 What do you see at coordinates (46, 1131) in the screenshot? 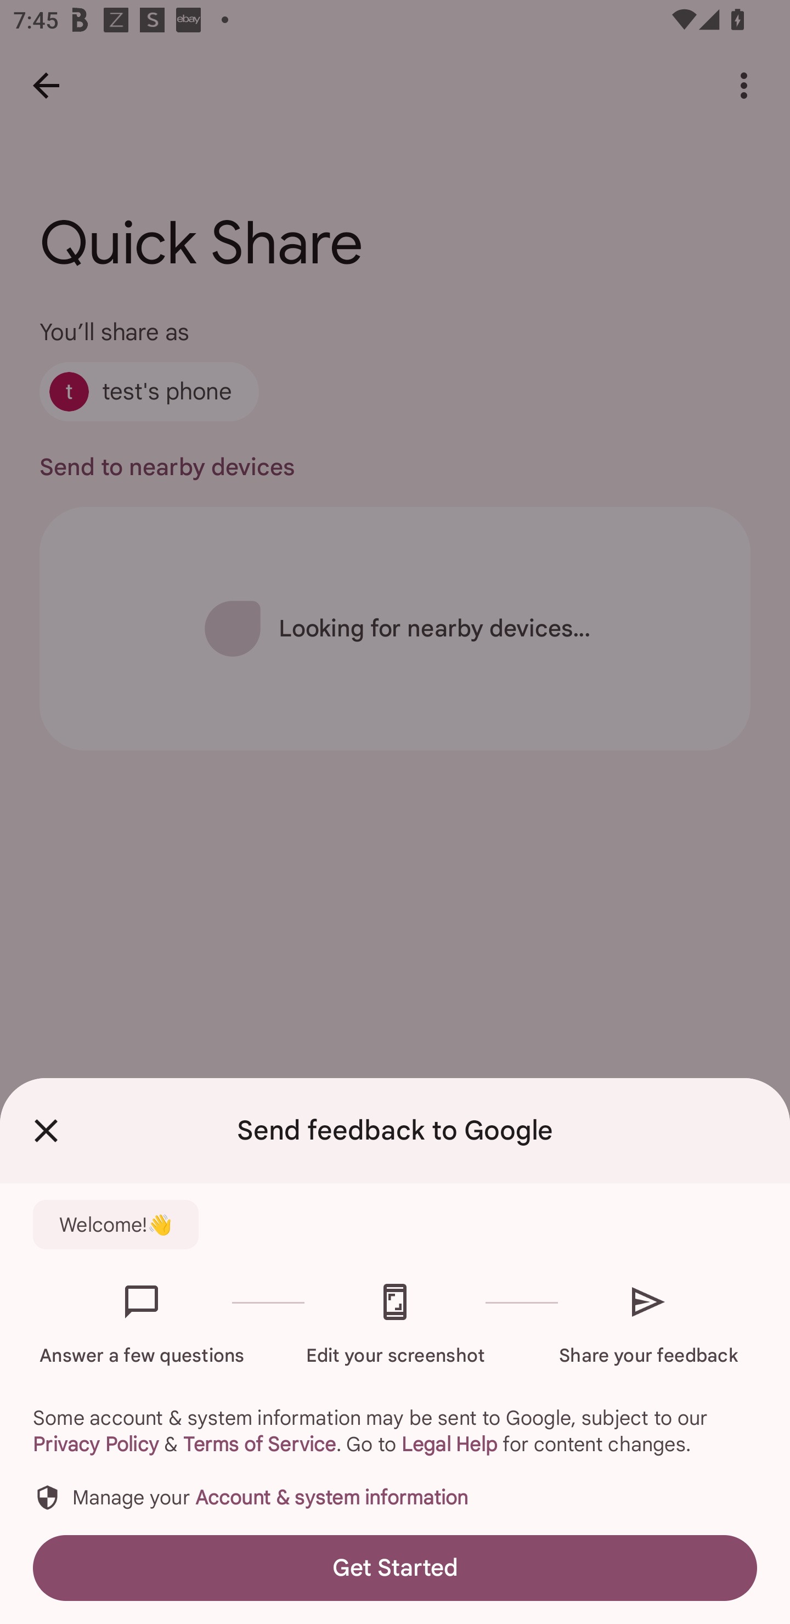
I see `Close Feedback` at bounding box center [46, 1131].